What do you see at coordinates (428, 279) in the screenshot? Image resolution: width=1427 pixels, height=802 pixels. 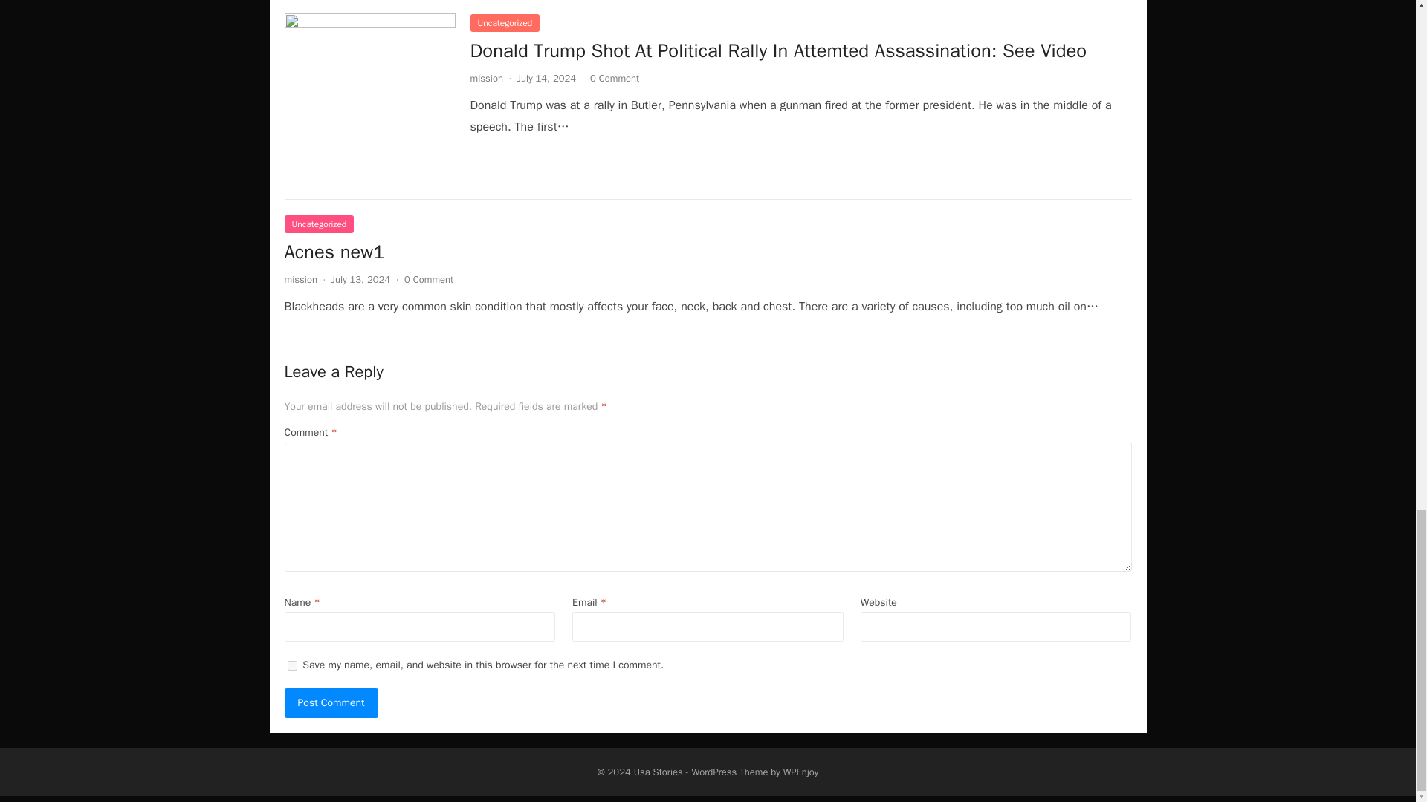 I see `0 Comment` at bounding box center [428, 279].